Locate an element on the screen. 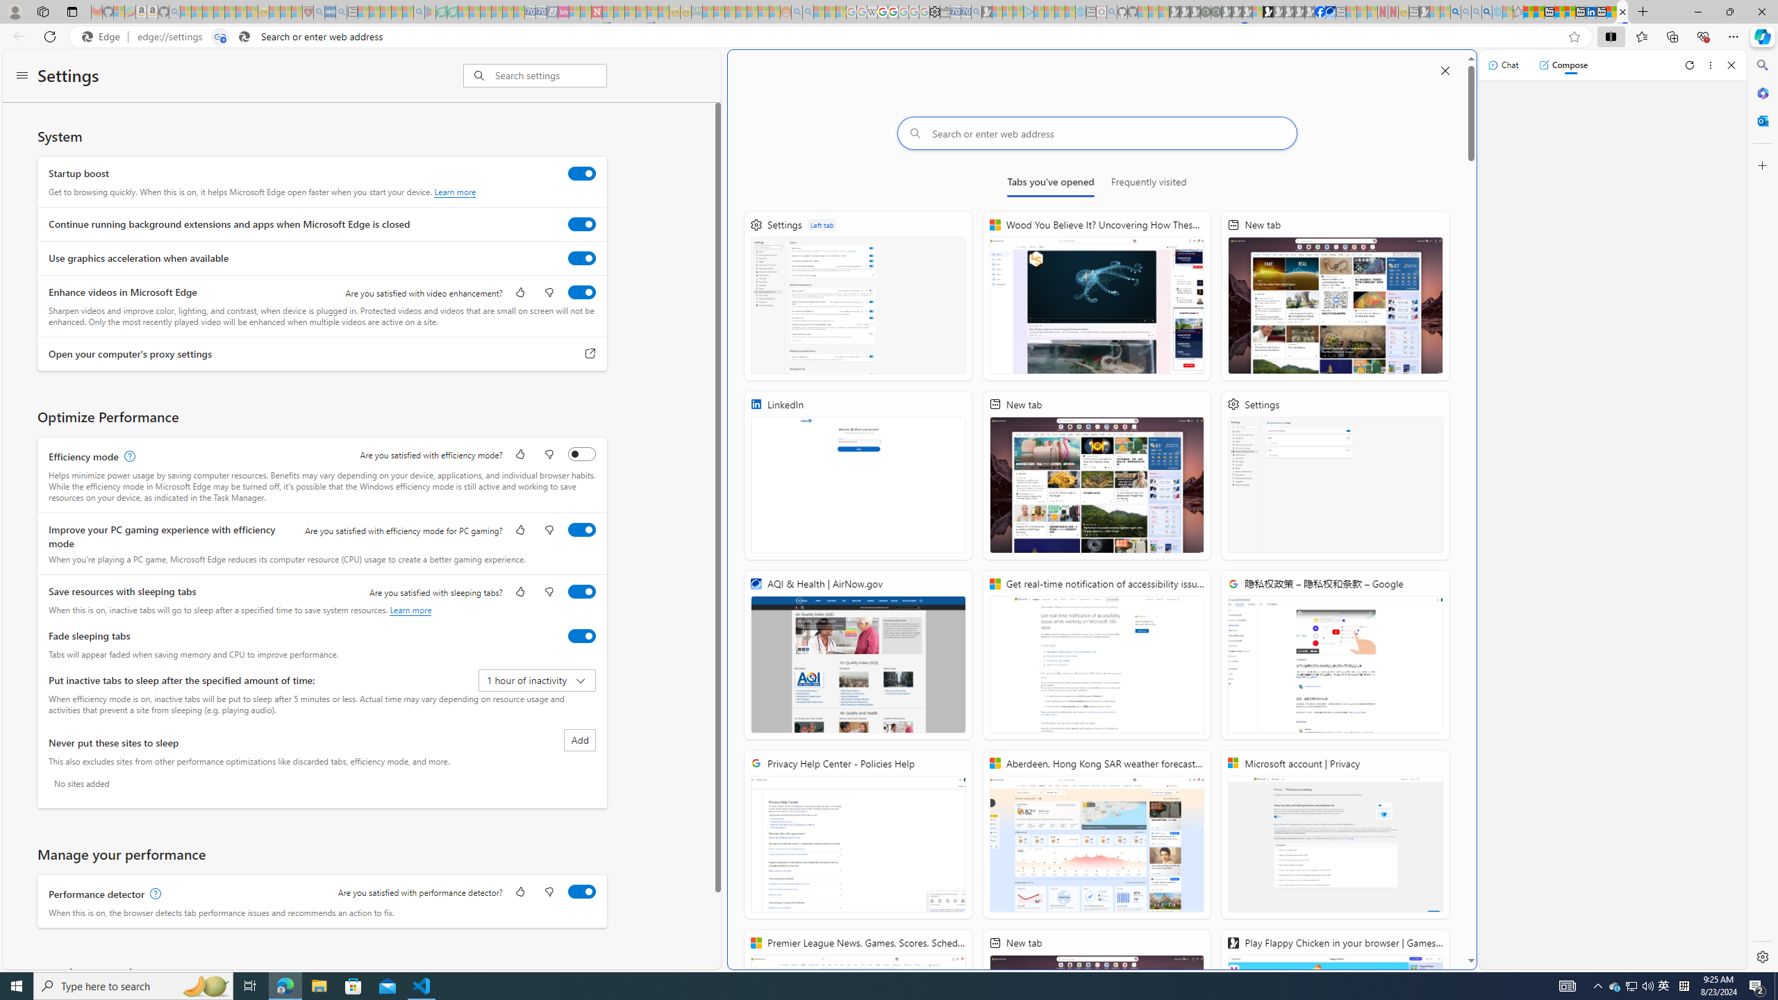  AQI & Health | AirNow.gov is located at coordinates (1331, 12).